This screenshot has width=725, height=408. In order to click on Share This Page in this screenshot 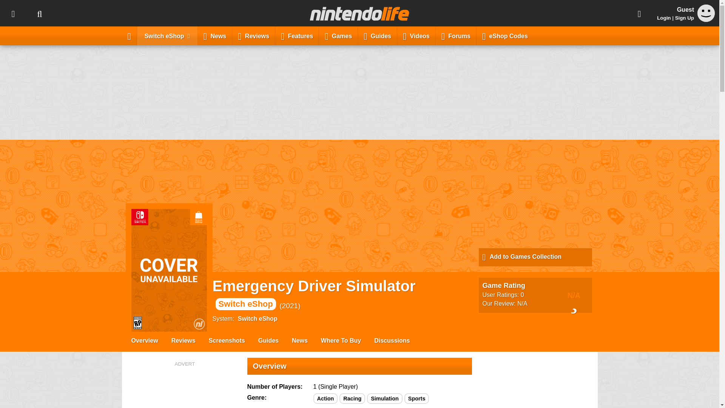, I will do `click(639, 13)`.